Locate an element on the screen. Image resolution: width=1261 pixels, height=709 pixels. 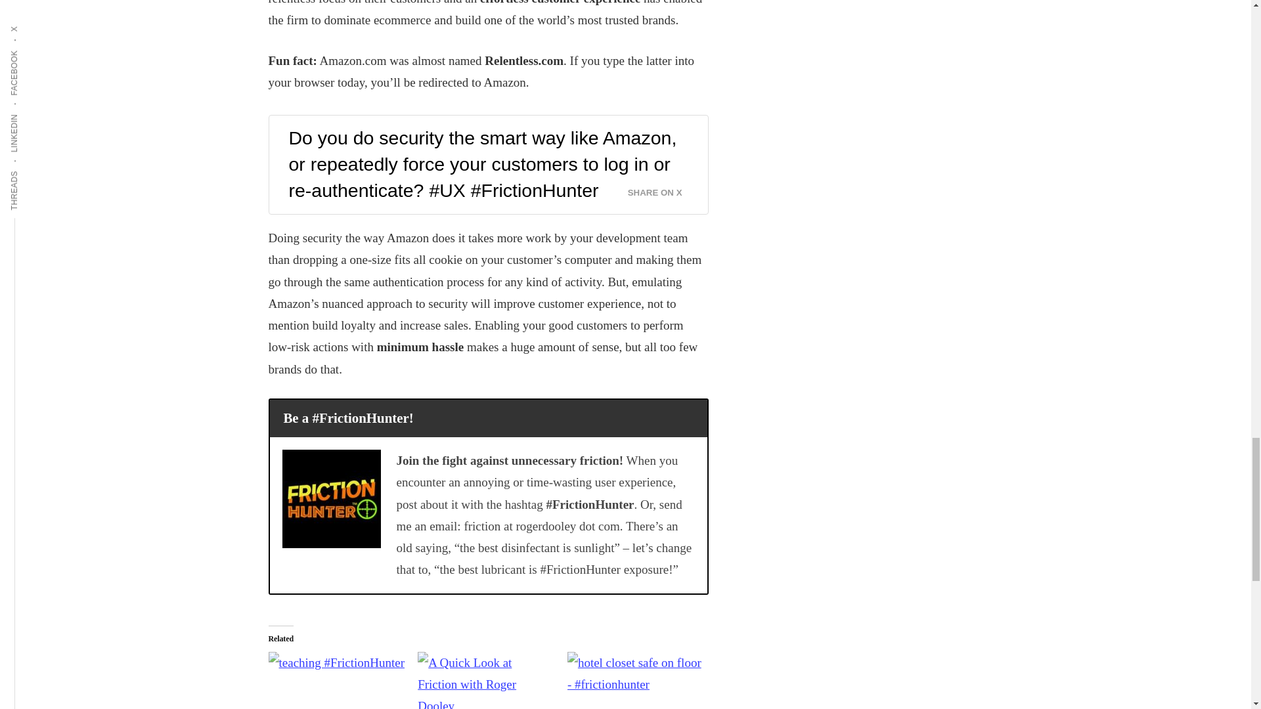
A Quick Look at Friction with Roger Dooley is located at coordinates (486, 680).